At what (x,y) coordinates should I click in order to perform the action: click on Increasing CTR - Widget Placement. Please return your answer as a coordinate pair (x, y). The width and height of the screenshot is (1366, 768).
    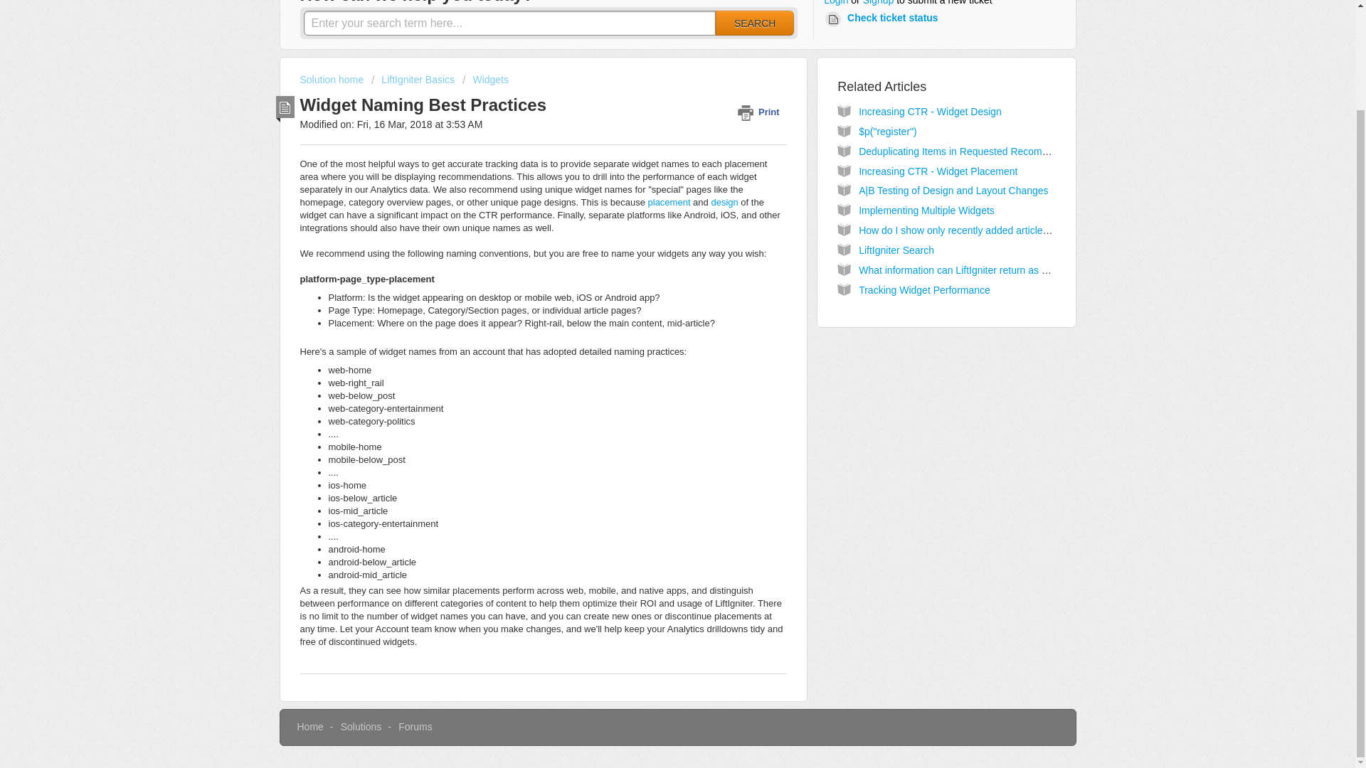
    Looking at the image, I should click on (938, 171).